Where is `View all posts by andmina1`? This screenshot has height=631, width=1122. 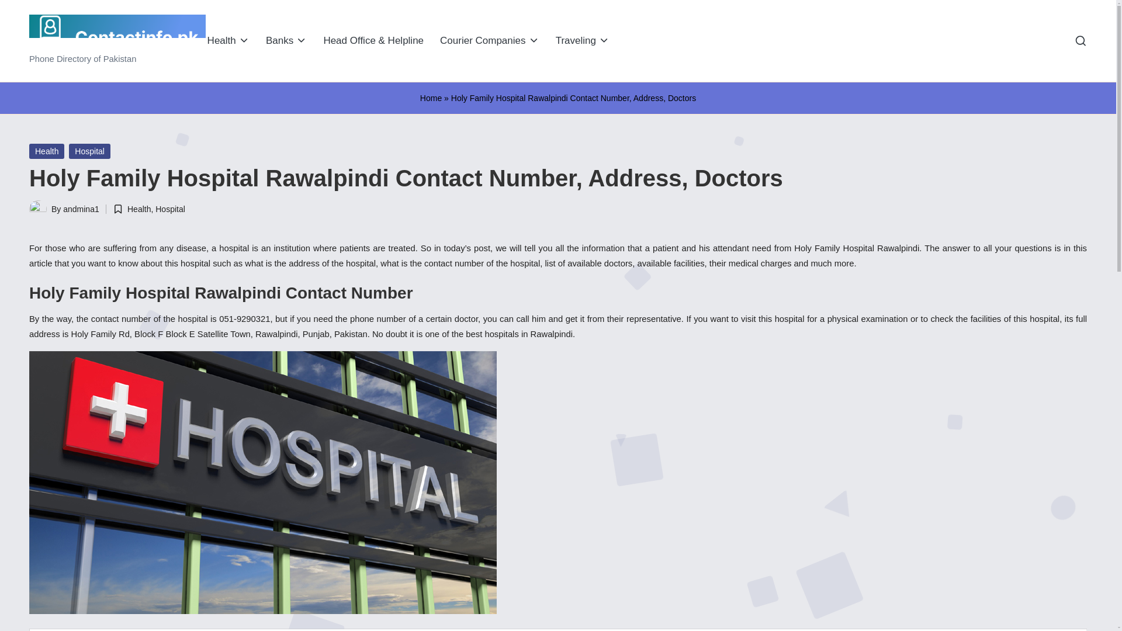
View all posts by andmina1 is located at coordinates (81, 209).